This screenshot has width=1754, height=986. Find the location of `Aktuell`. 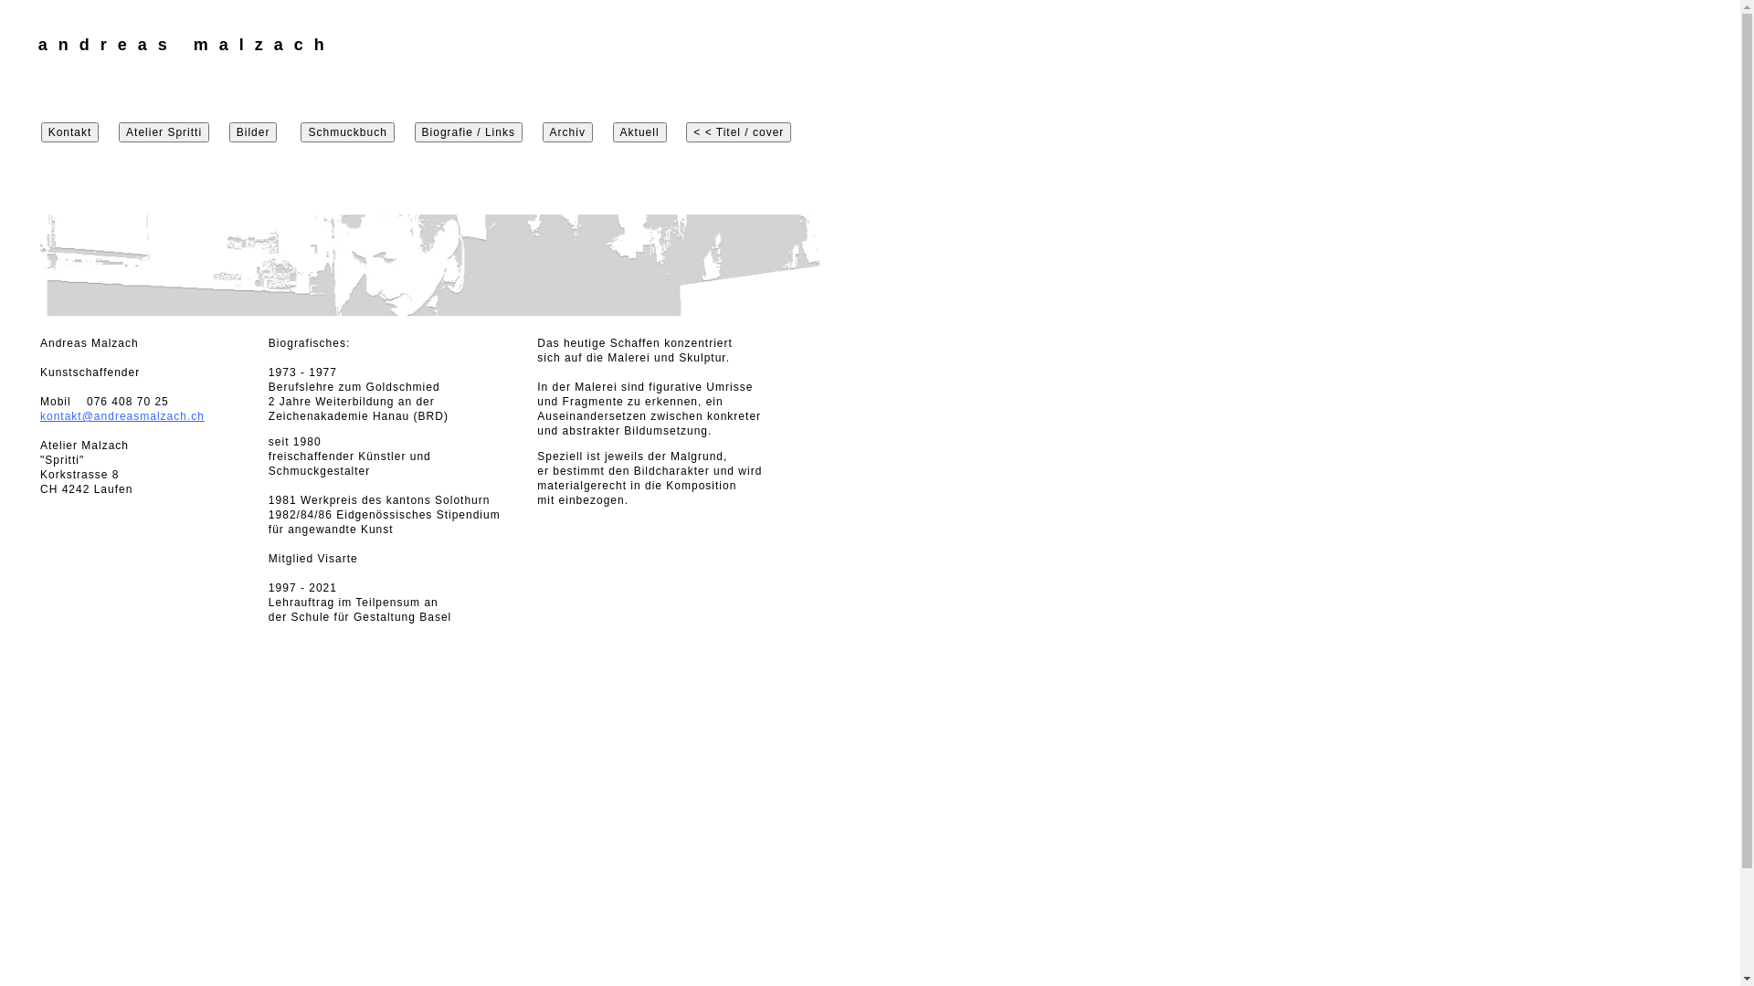

Aktuell is located at coordinates (639, 131).